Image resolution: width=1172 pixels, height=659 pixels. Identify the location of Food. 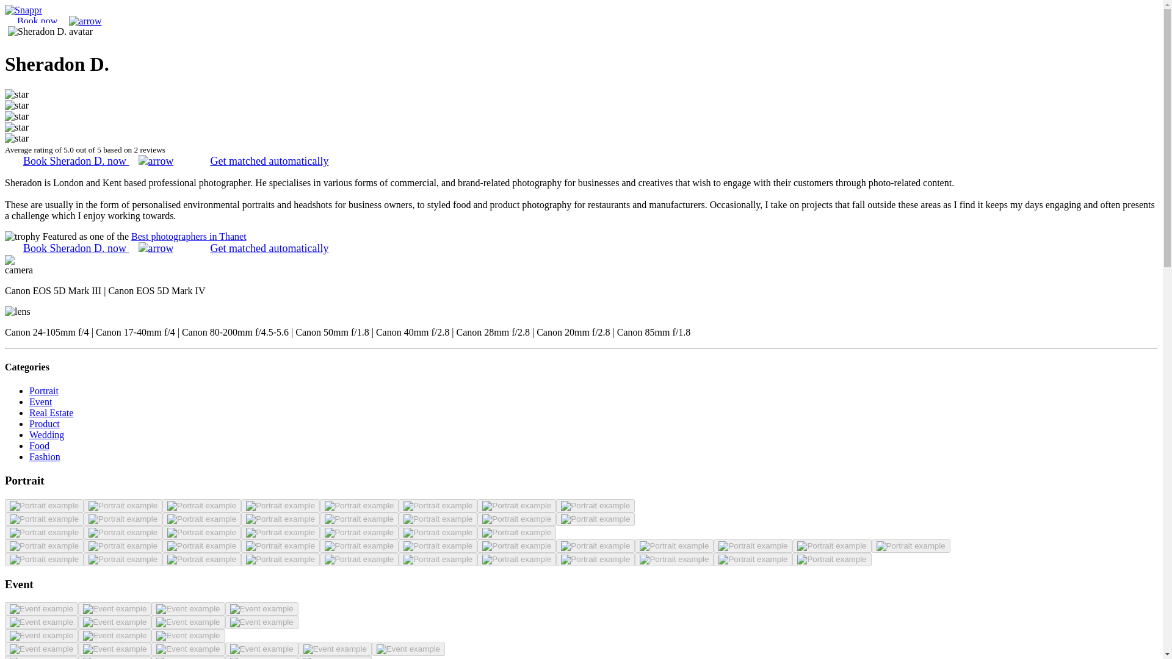
(39, 445).